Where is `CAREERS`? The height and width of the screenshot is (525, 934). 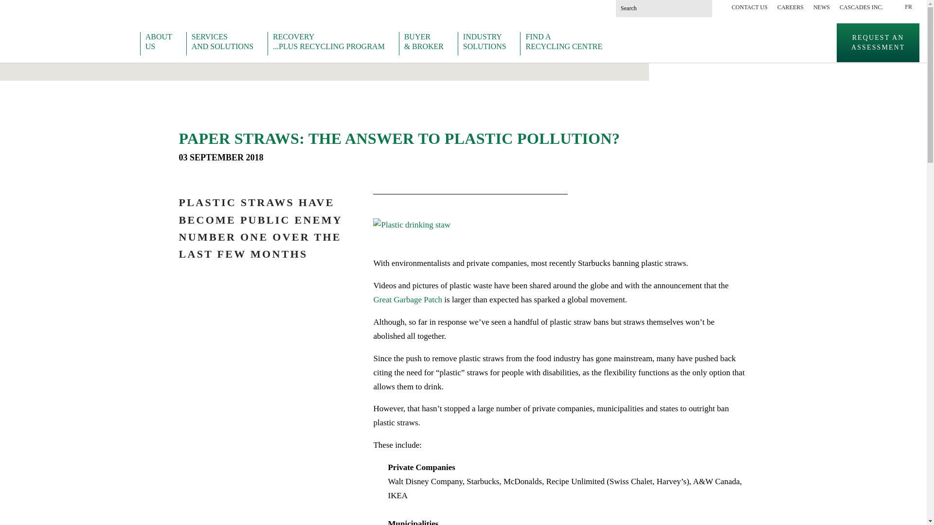
CAREERS is located at coordinates (790, 7).